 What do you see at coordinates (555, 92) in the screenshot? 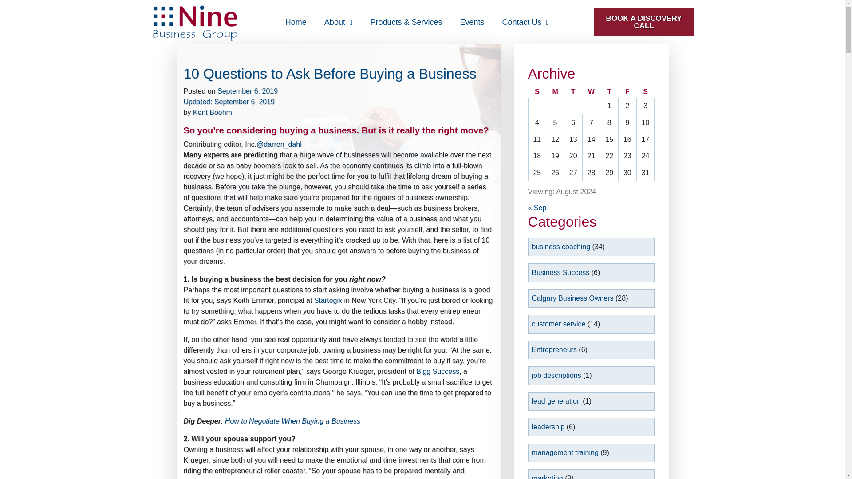
I see `Monday` at bounding box center [555, 92].